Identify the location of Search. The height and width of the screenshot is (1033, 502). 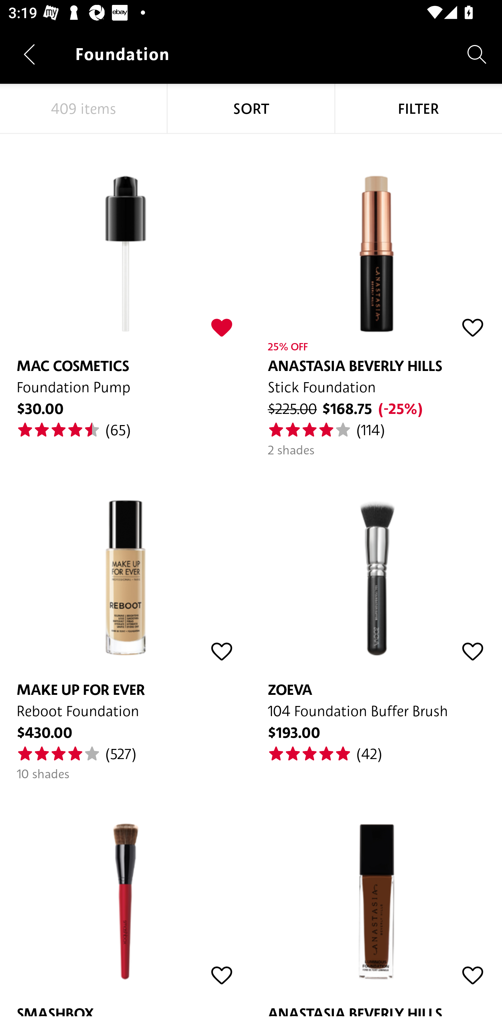
(477, 54).